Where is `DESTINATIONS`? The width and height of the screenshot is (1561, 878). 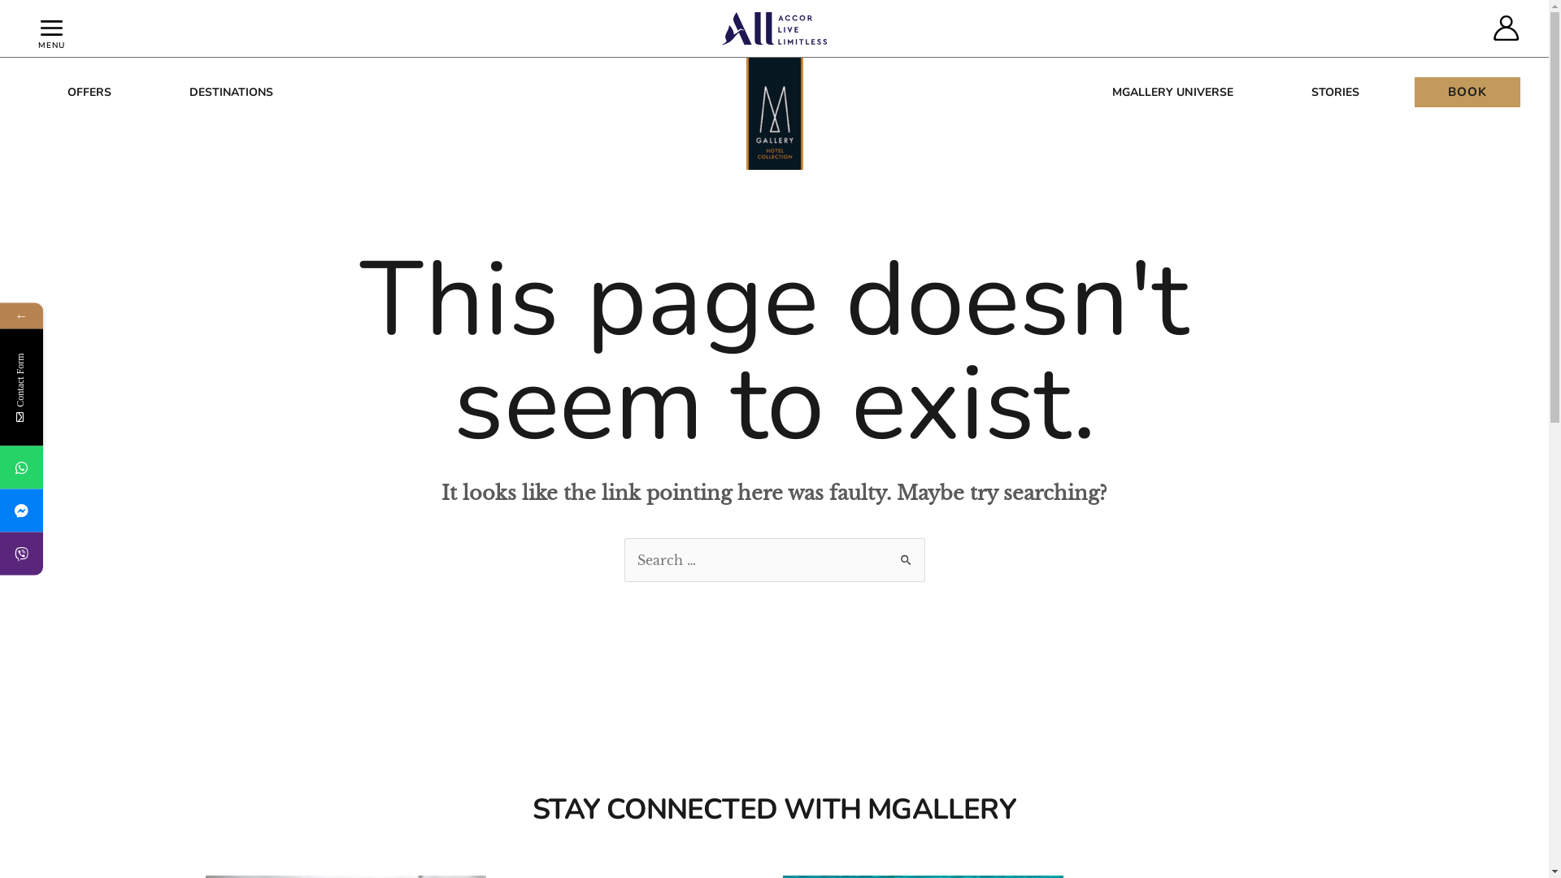 DESTINATIONS is located at coordinates (231, 92).